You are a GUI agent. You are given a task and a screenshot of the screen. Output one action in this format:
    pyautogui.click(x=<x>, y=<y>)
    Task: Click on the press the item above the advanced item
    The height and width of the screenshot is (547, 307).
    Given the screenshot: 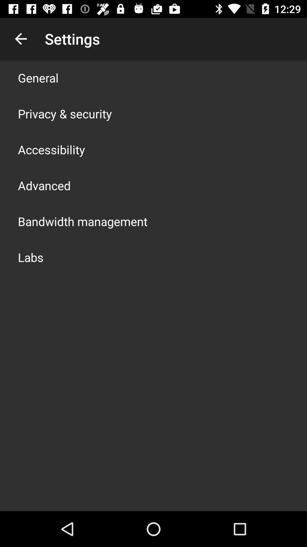 What is the action you would take?
    pyautogui.click(x=51, y=149)
    